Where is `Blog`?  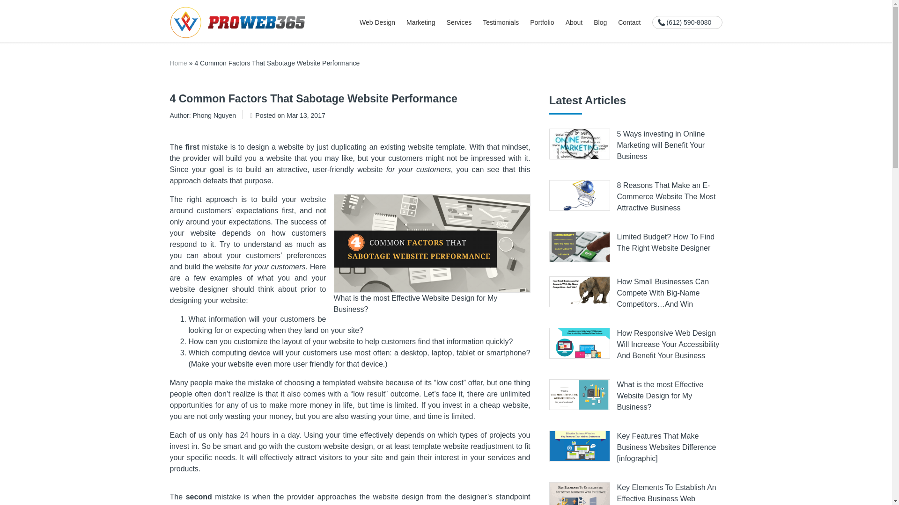 Blog is located at coordinates (600, 22).